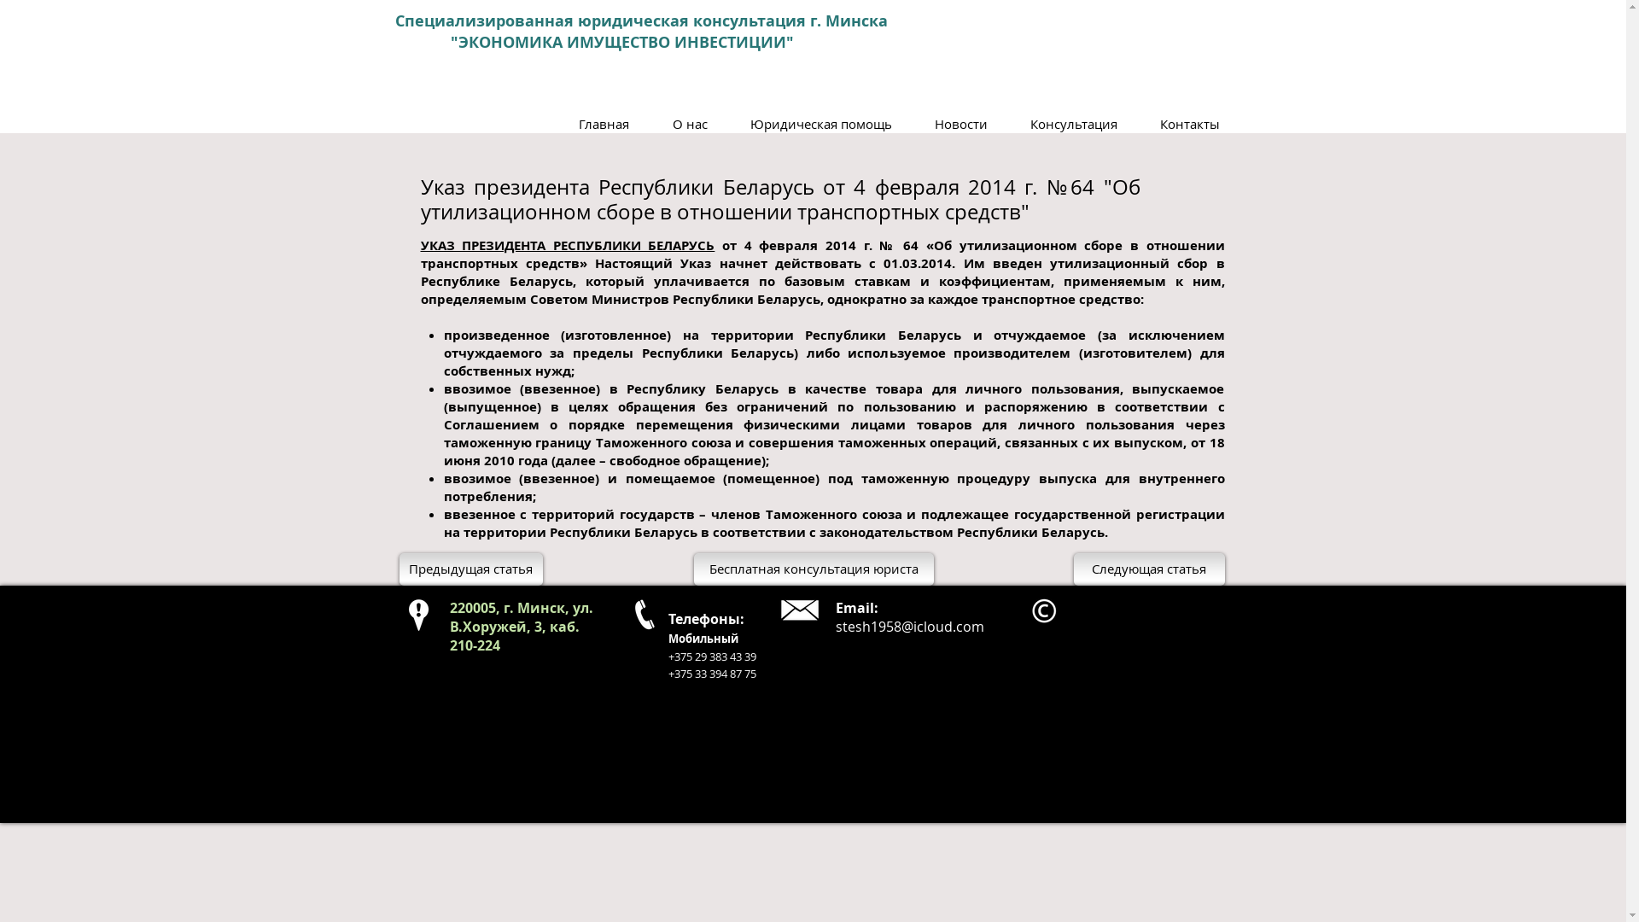 The image size is (1639, 922). I want to click on Embedded Content, so click(1117, 720).